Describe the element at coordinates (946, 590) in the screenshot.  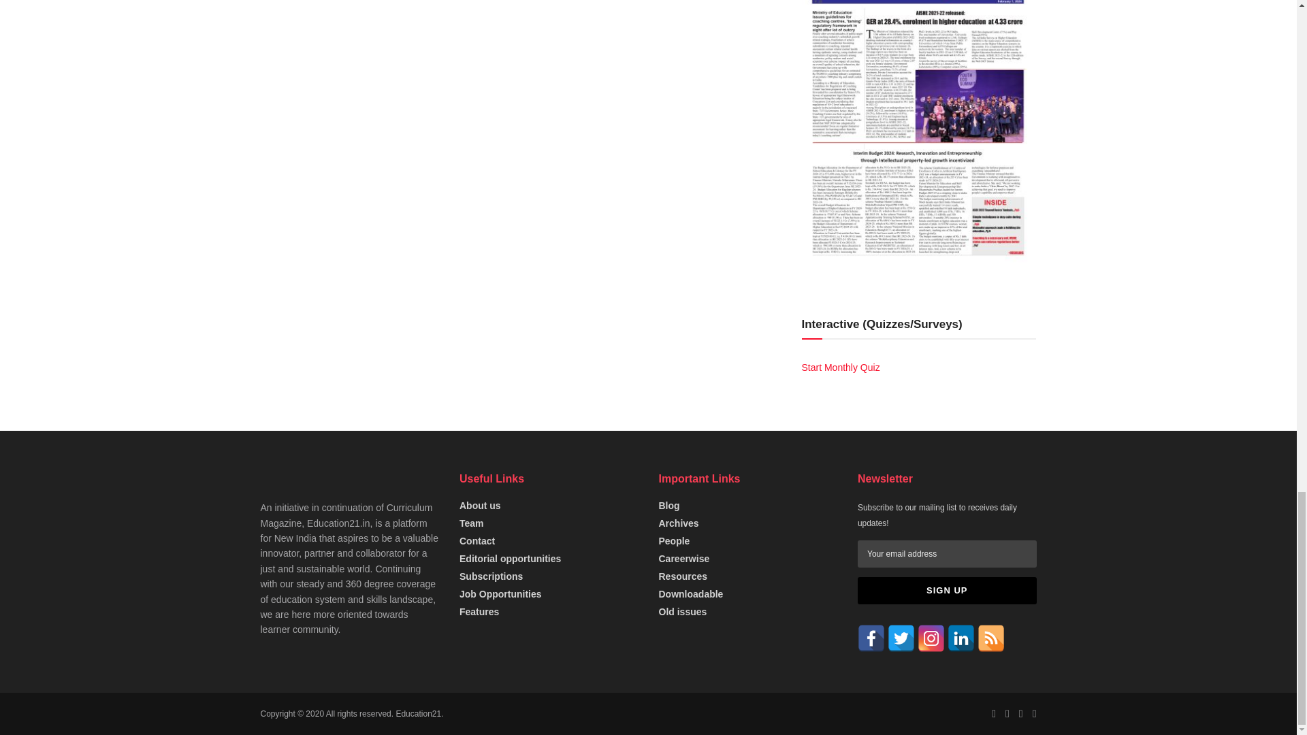
I see `Sign up` at that location.